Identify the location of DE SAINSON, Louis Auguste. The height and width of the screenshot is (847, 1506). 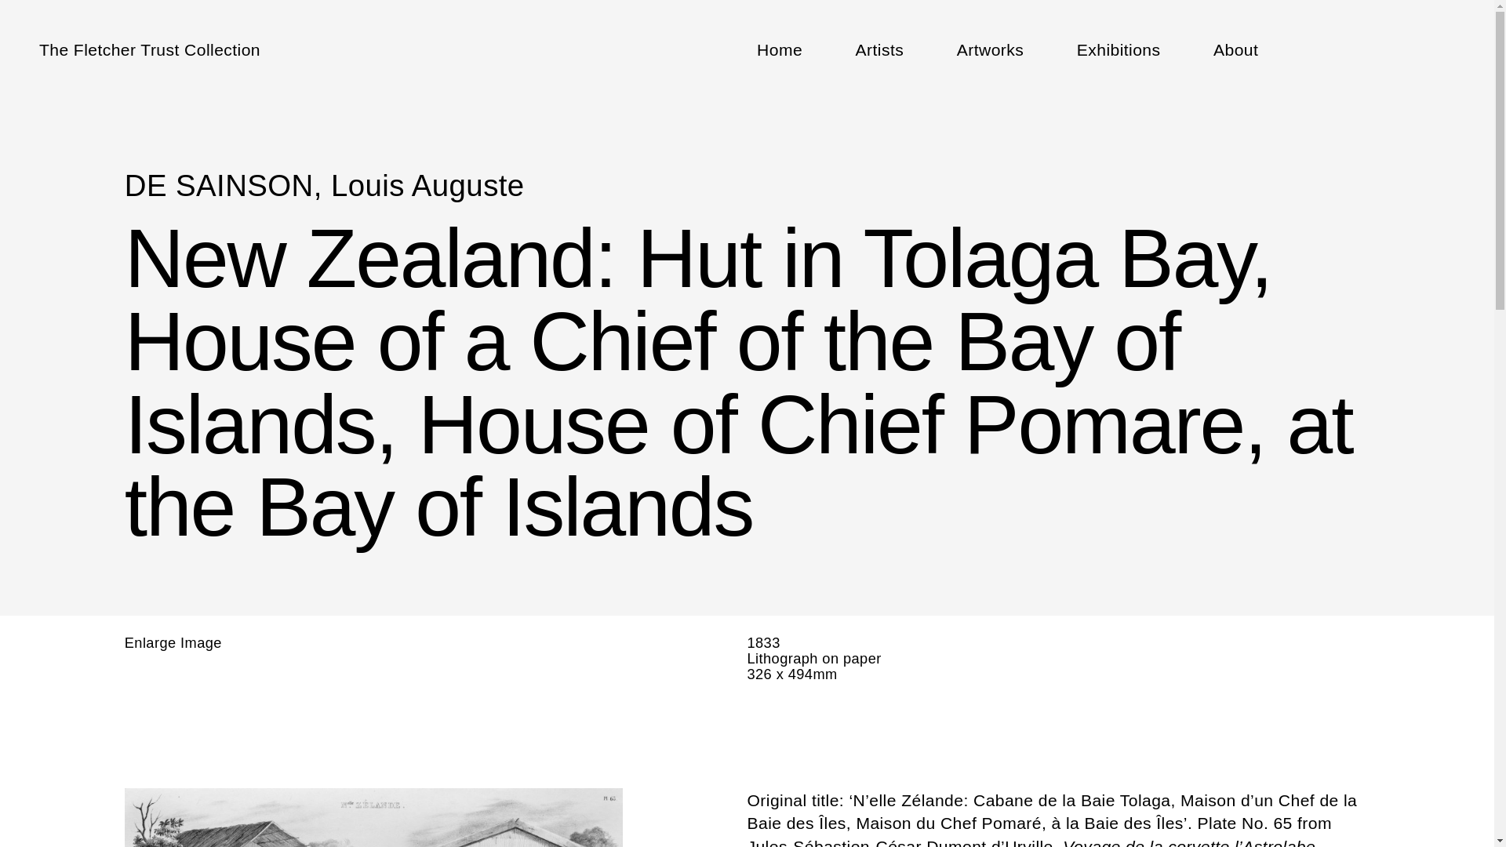
(325, 185).